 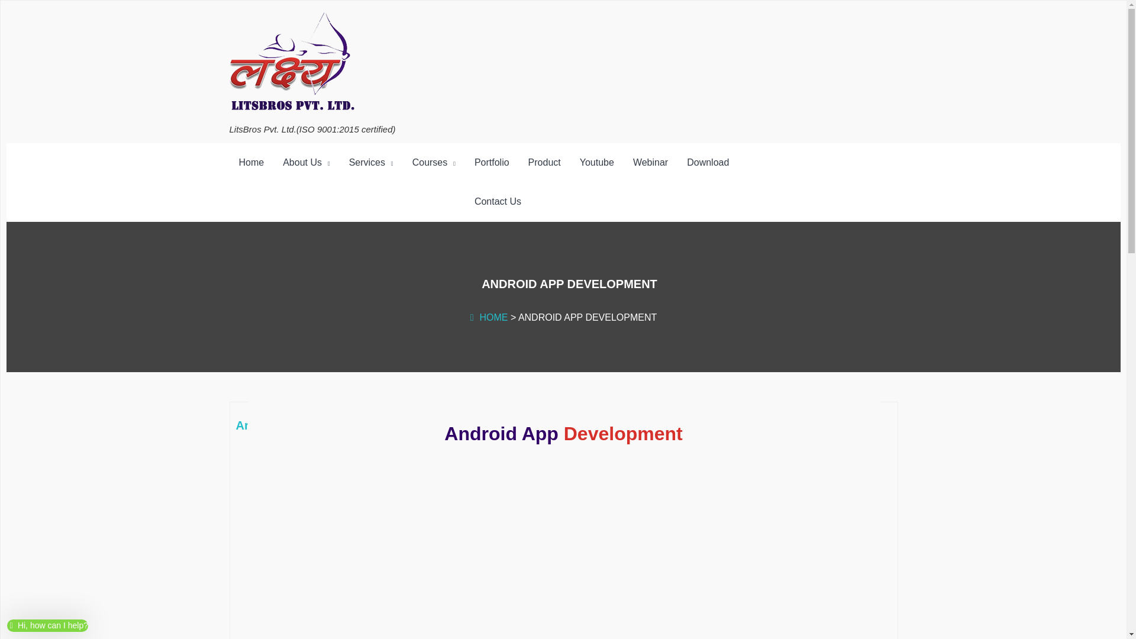 I want to click on Youtube, so click(x=596, y=162).